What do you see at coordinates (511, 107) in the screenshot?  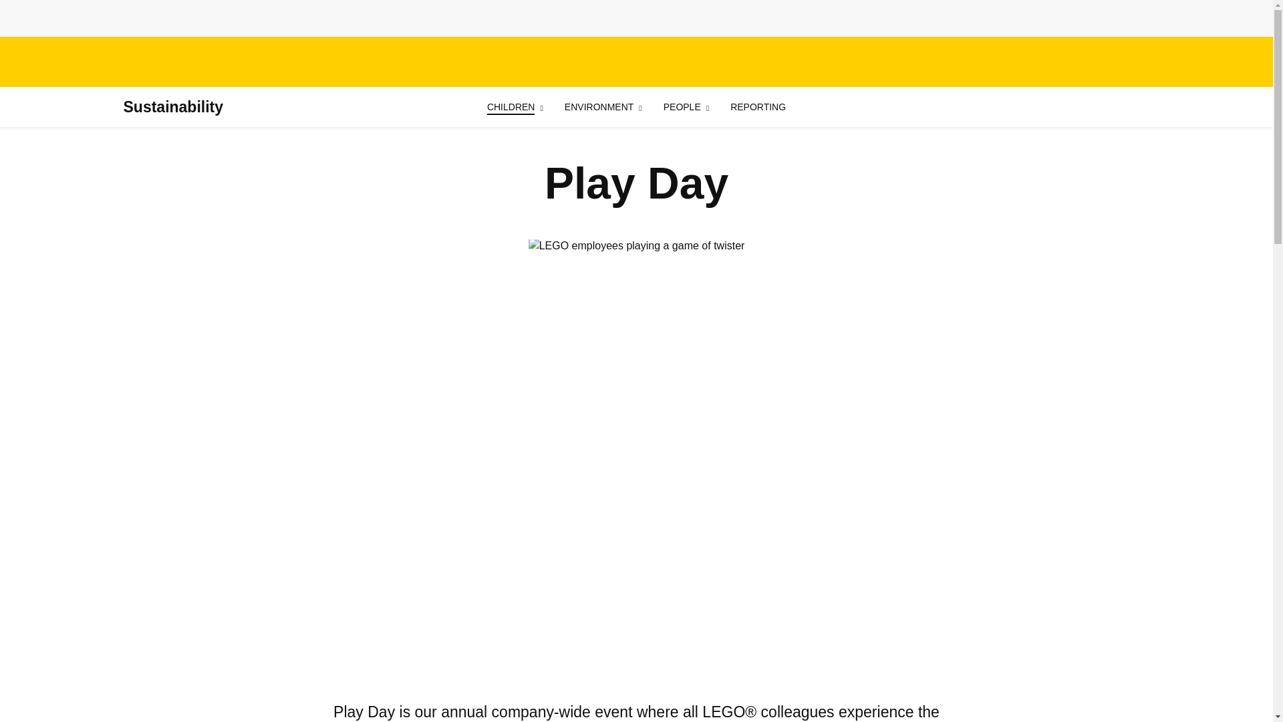 I see `CHILDREN` at bounding box center [511, 107].